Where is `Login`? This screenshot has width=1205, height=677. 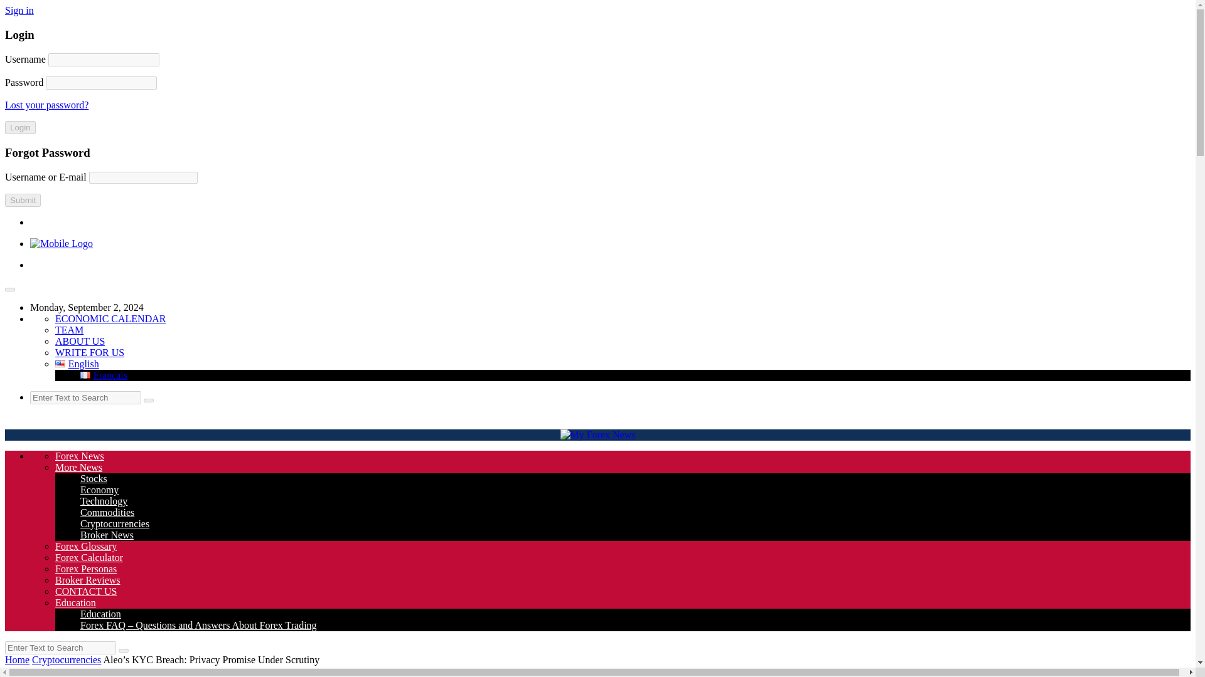
Login is located at coordinates (20, 127).